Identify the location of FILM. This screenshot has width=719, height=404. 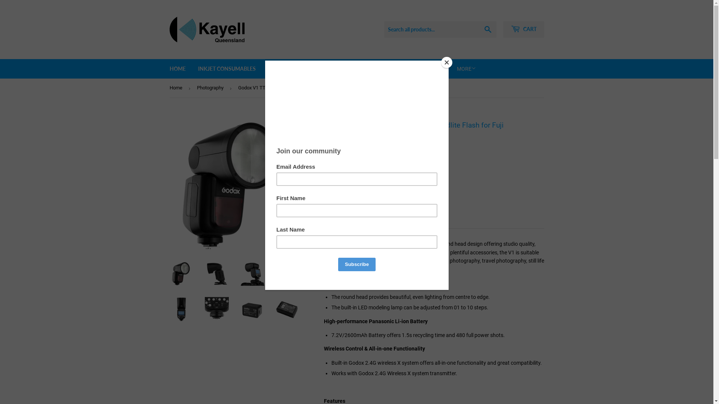
(389, 69).